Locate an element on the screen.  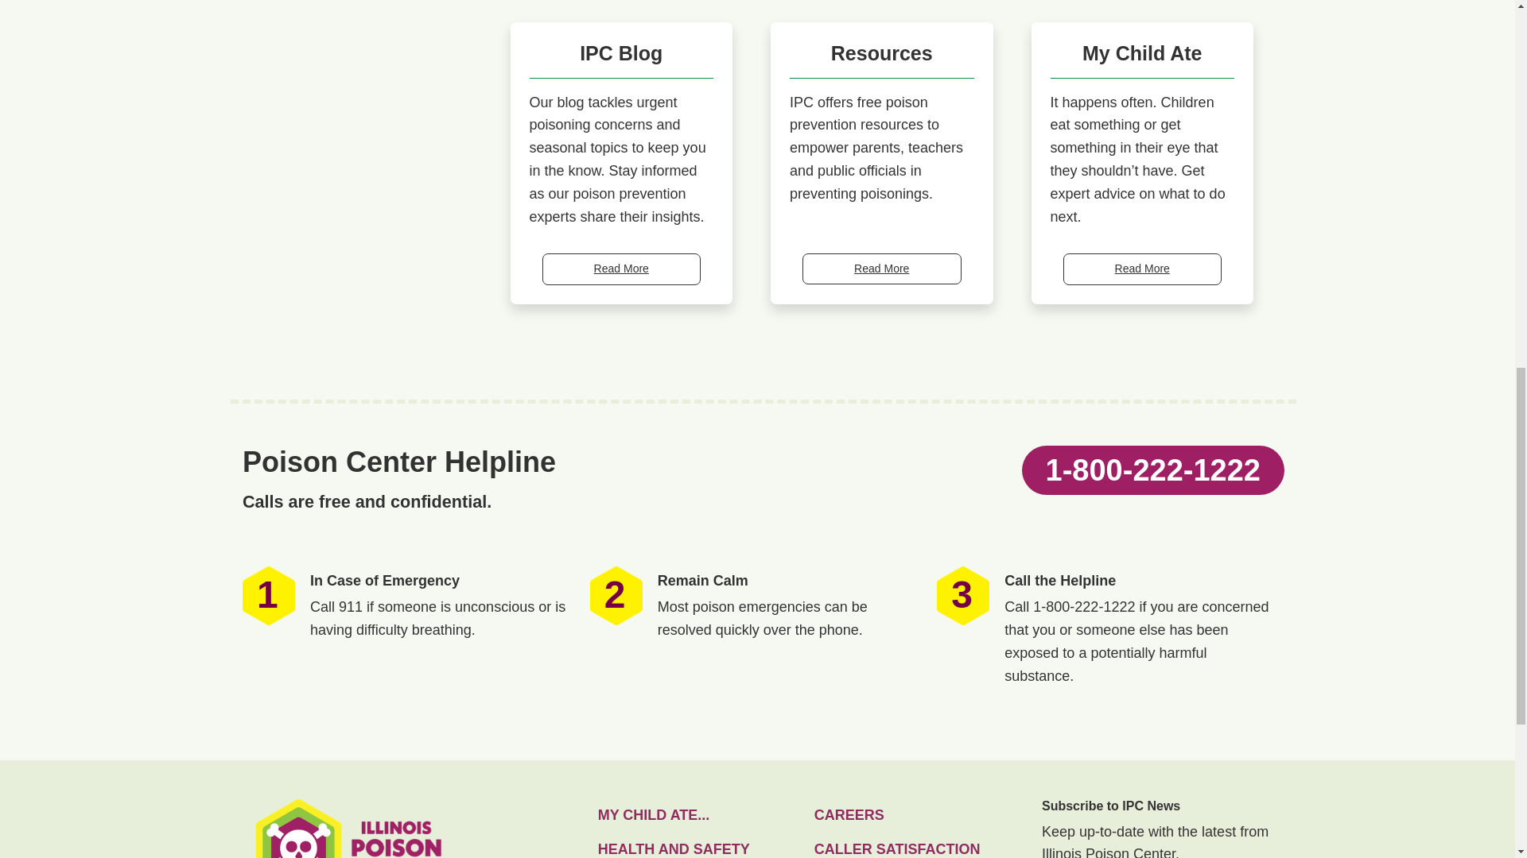
Read More is located at coordinates (882, 269).